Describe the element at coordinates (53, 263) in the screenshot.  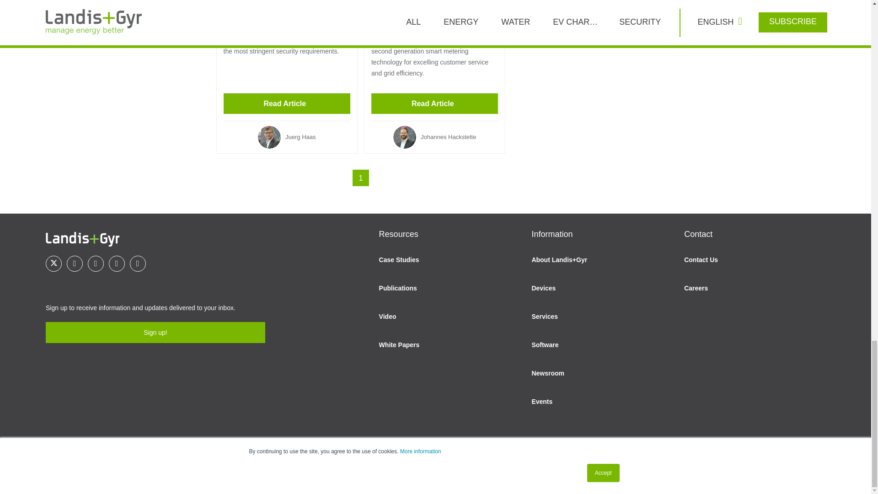
I see `Twitter` at that location.